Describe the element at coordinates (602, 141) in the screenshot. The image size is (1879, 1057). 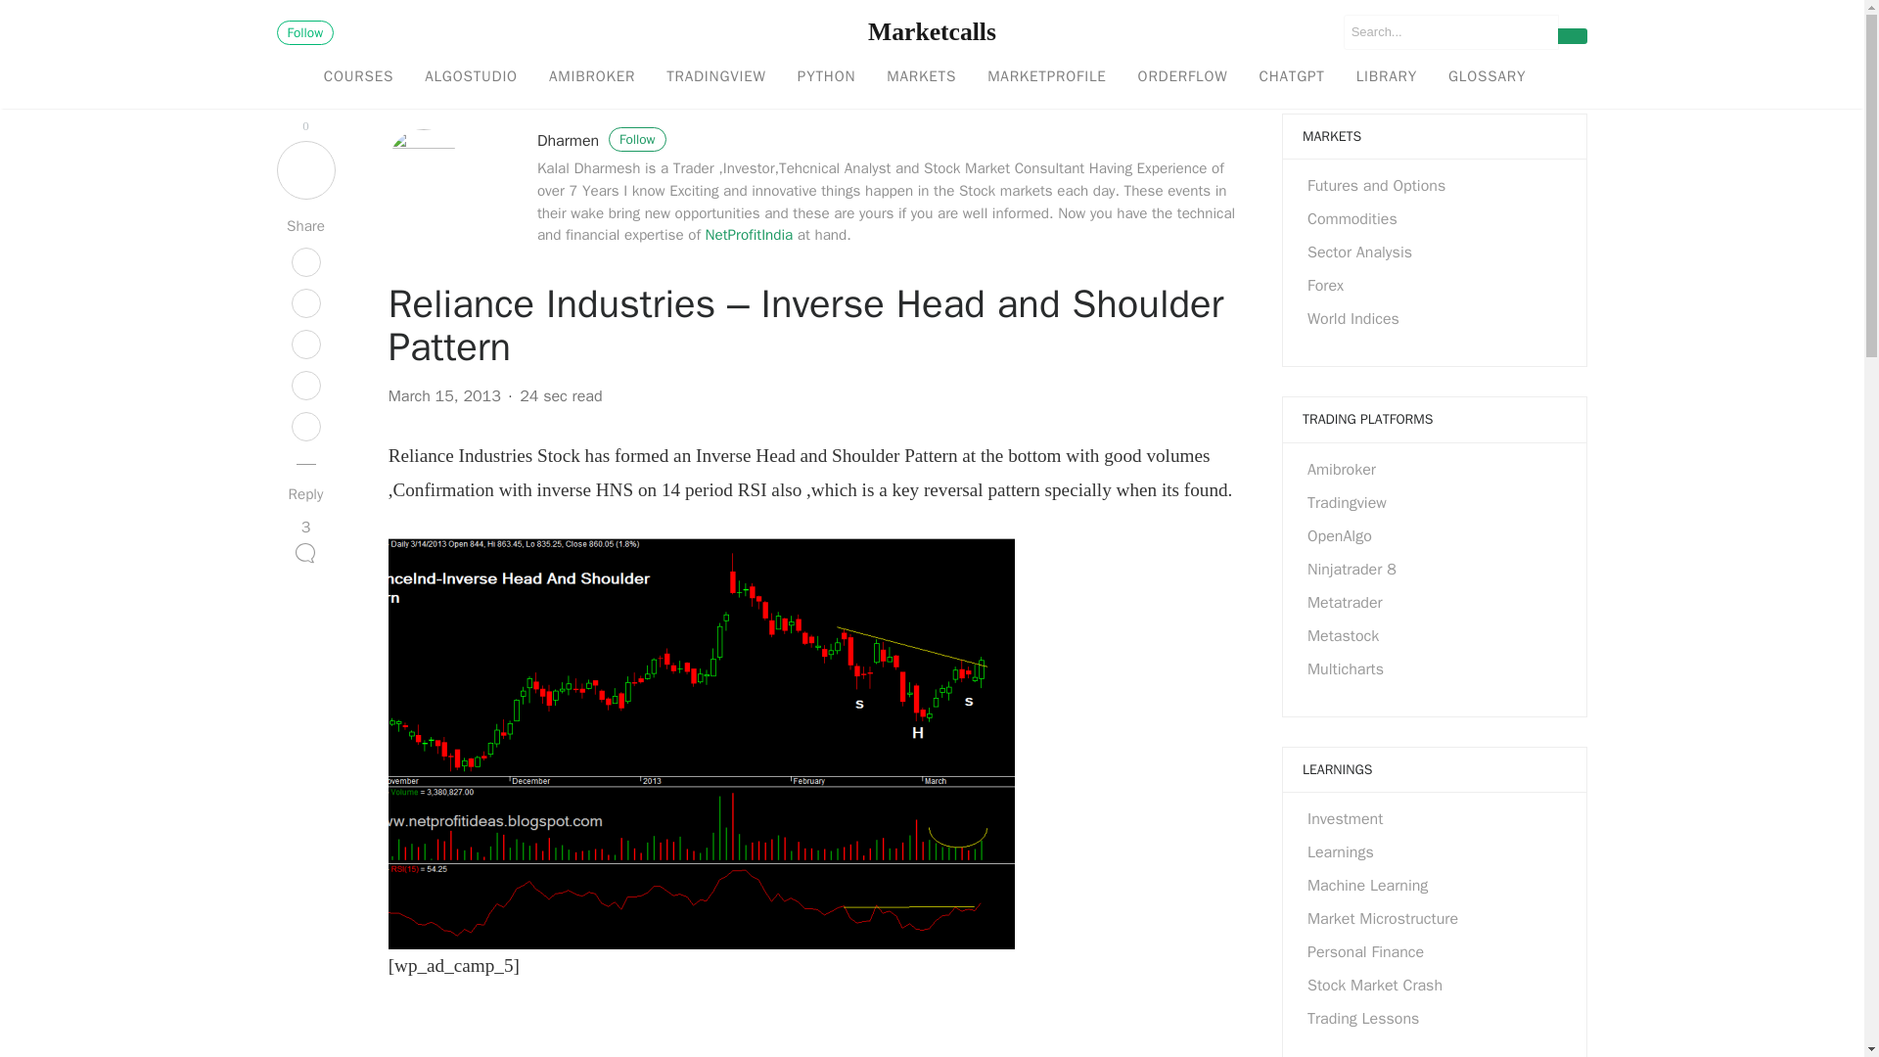
I see `Dharmen Follow` at that location.